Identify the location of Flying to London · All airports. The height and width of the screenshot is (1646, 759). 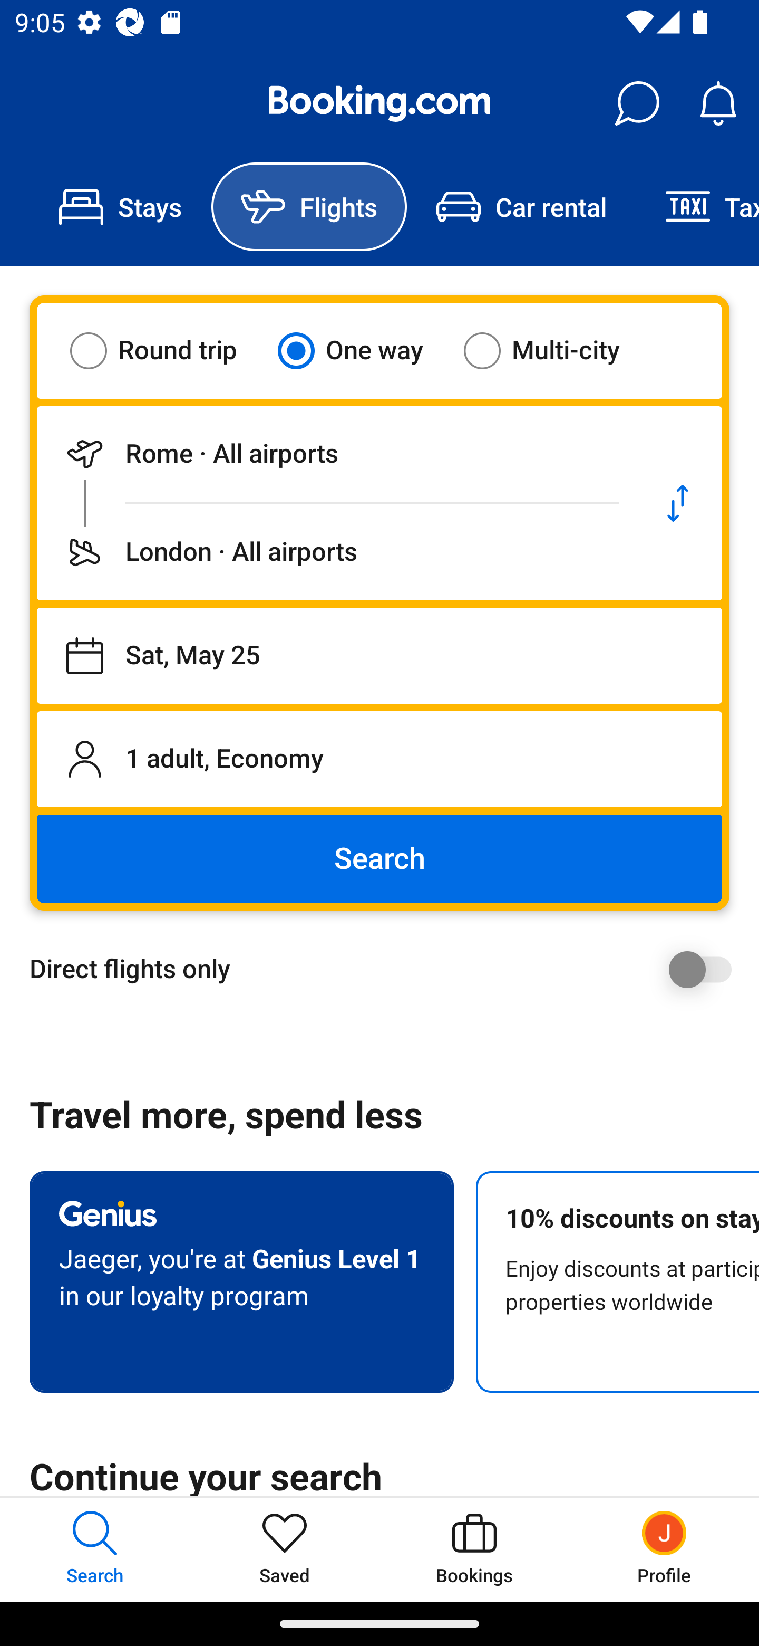
(335, 552).